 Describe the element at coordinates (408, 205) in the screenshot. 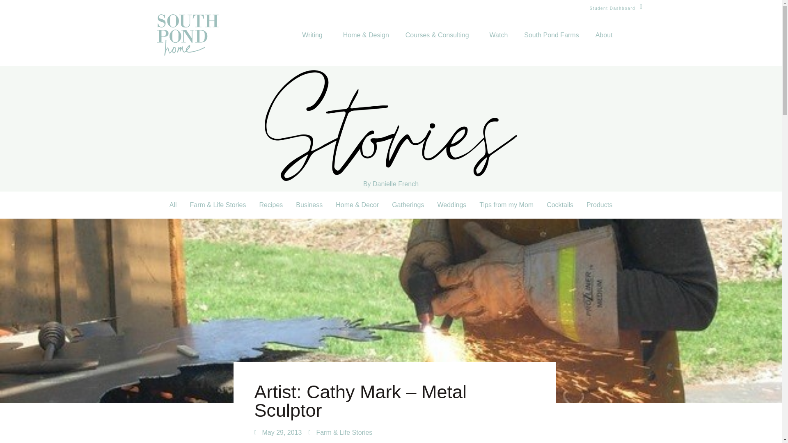

I see `Gatherings` at that location.